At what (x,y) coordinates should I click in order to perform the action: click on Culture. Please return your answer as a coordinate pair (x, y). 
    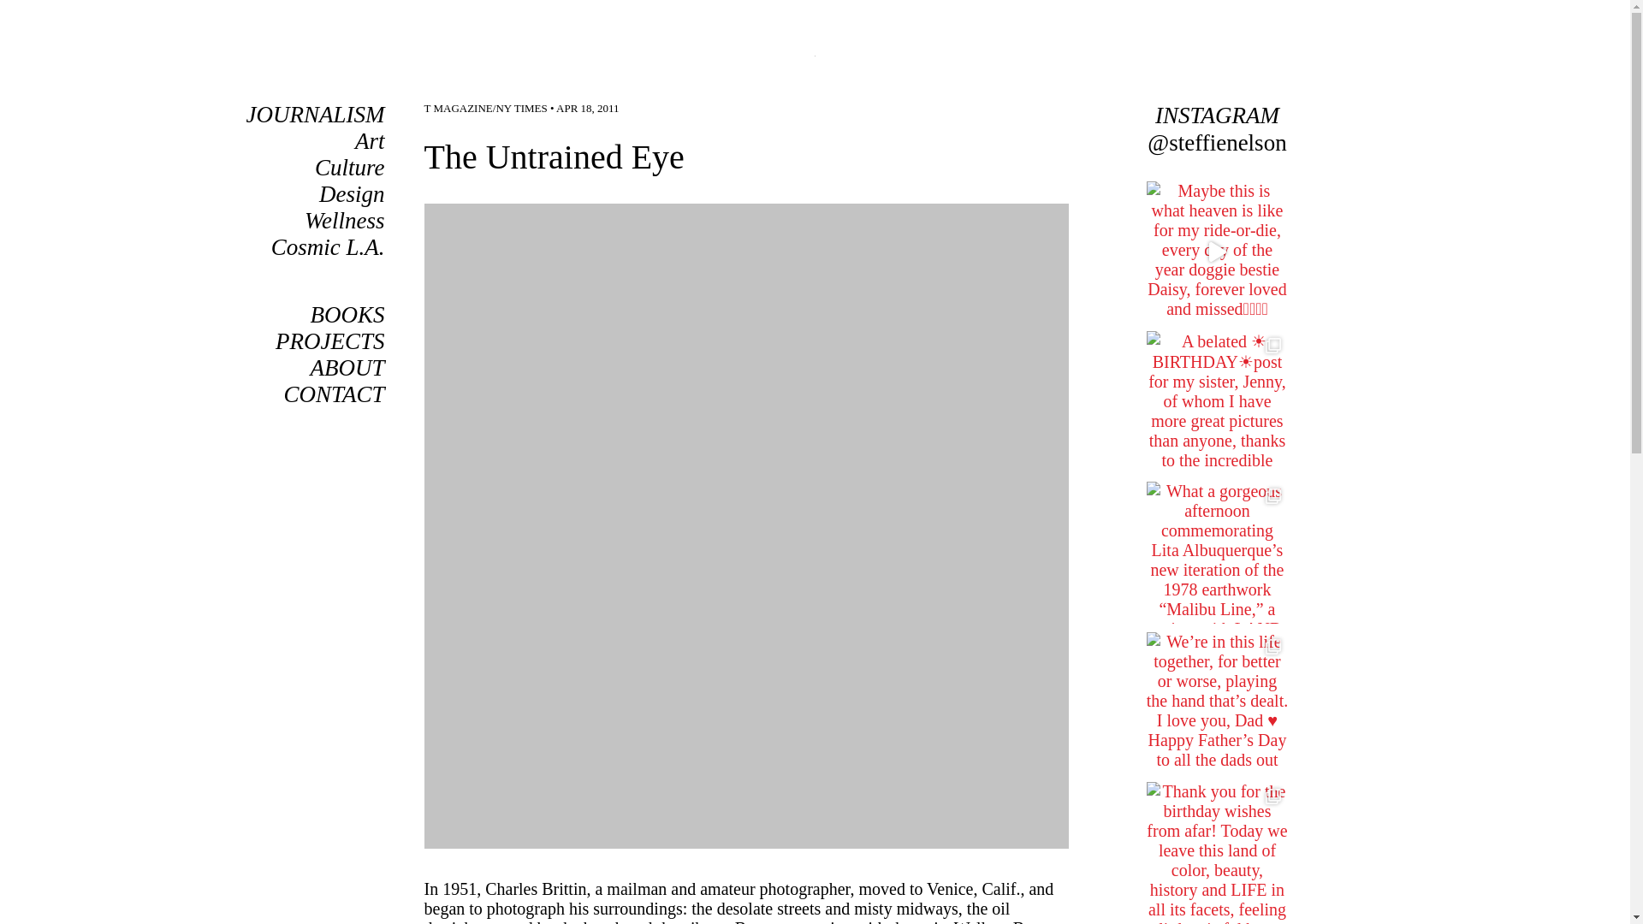
    Looking at the image, I should click on (349, 168).